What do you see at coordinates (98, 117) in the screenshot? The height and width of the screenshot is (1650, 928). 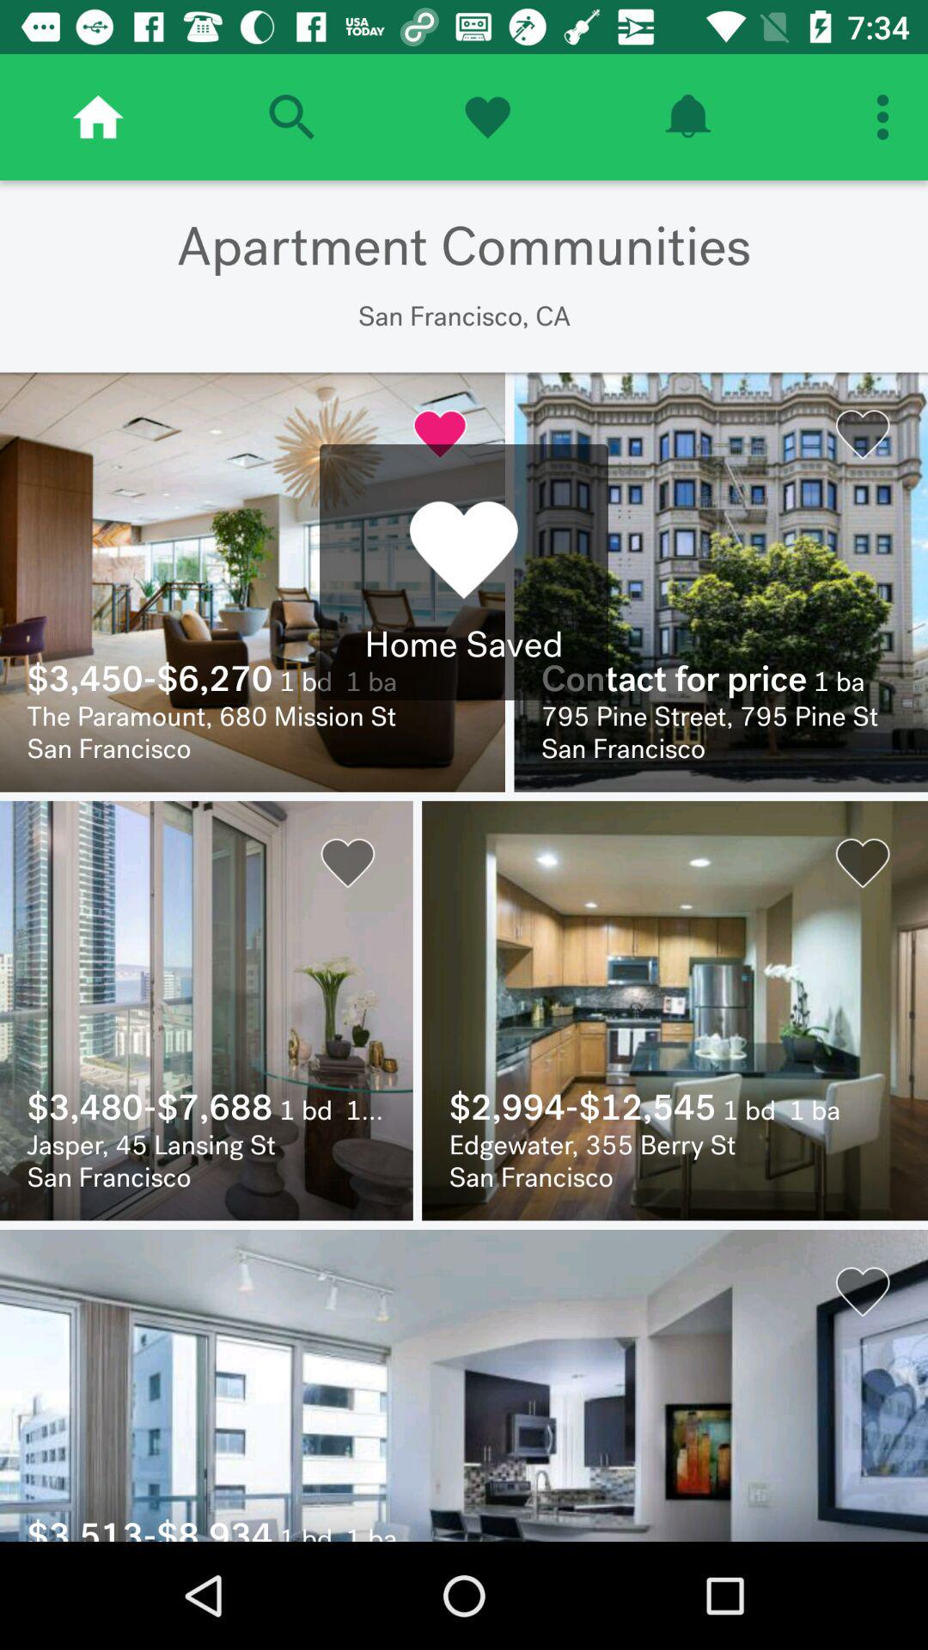 I see `go to the home page` at bounding box center [98, 117].